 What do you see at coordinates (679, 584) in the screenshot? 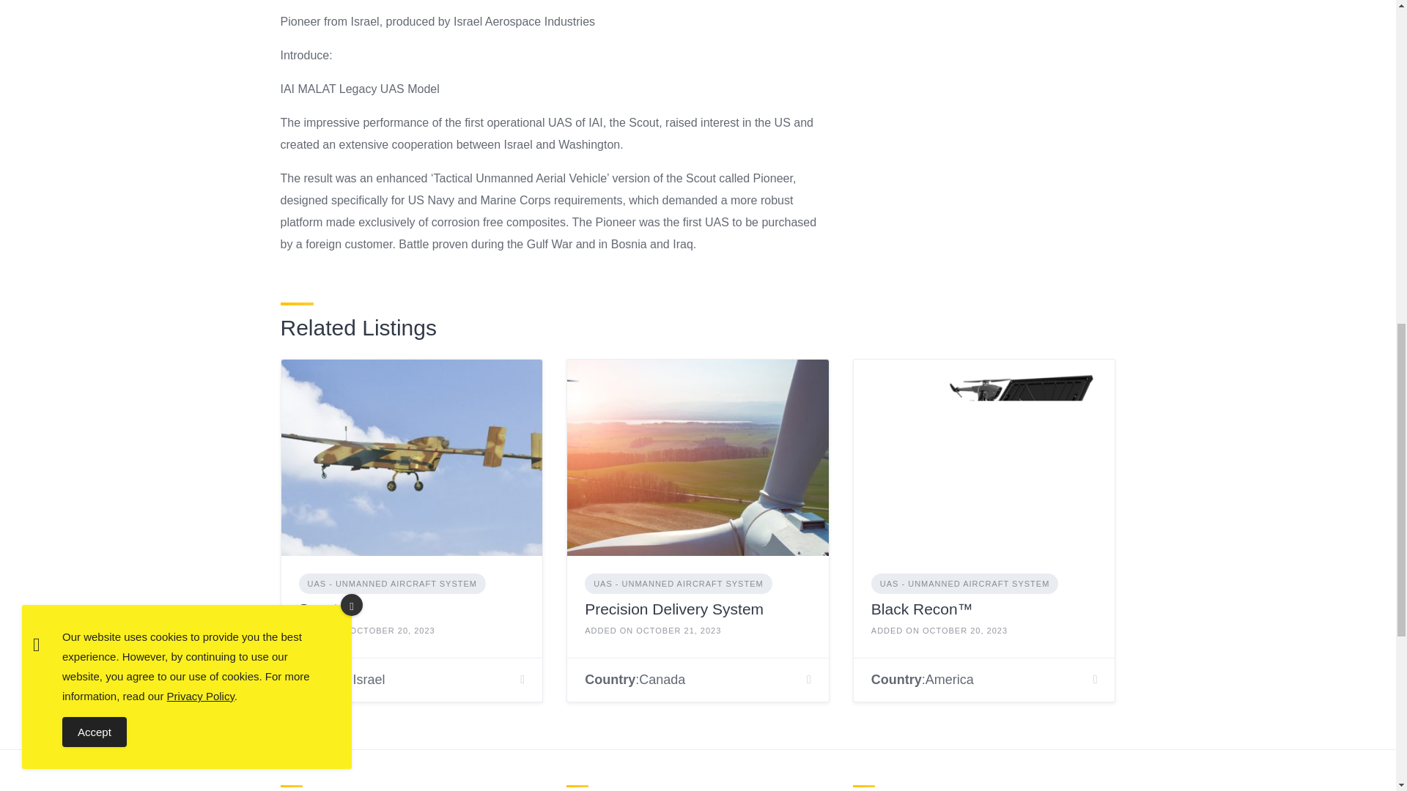
I see `UAS - UNMANNED AIRCRAFT SYSTEM` at bounding box center [679, 584].